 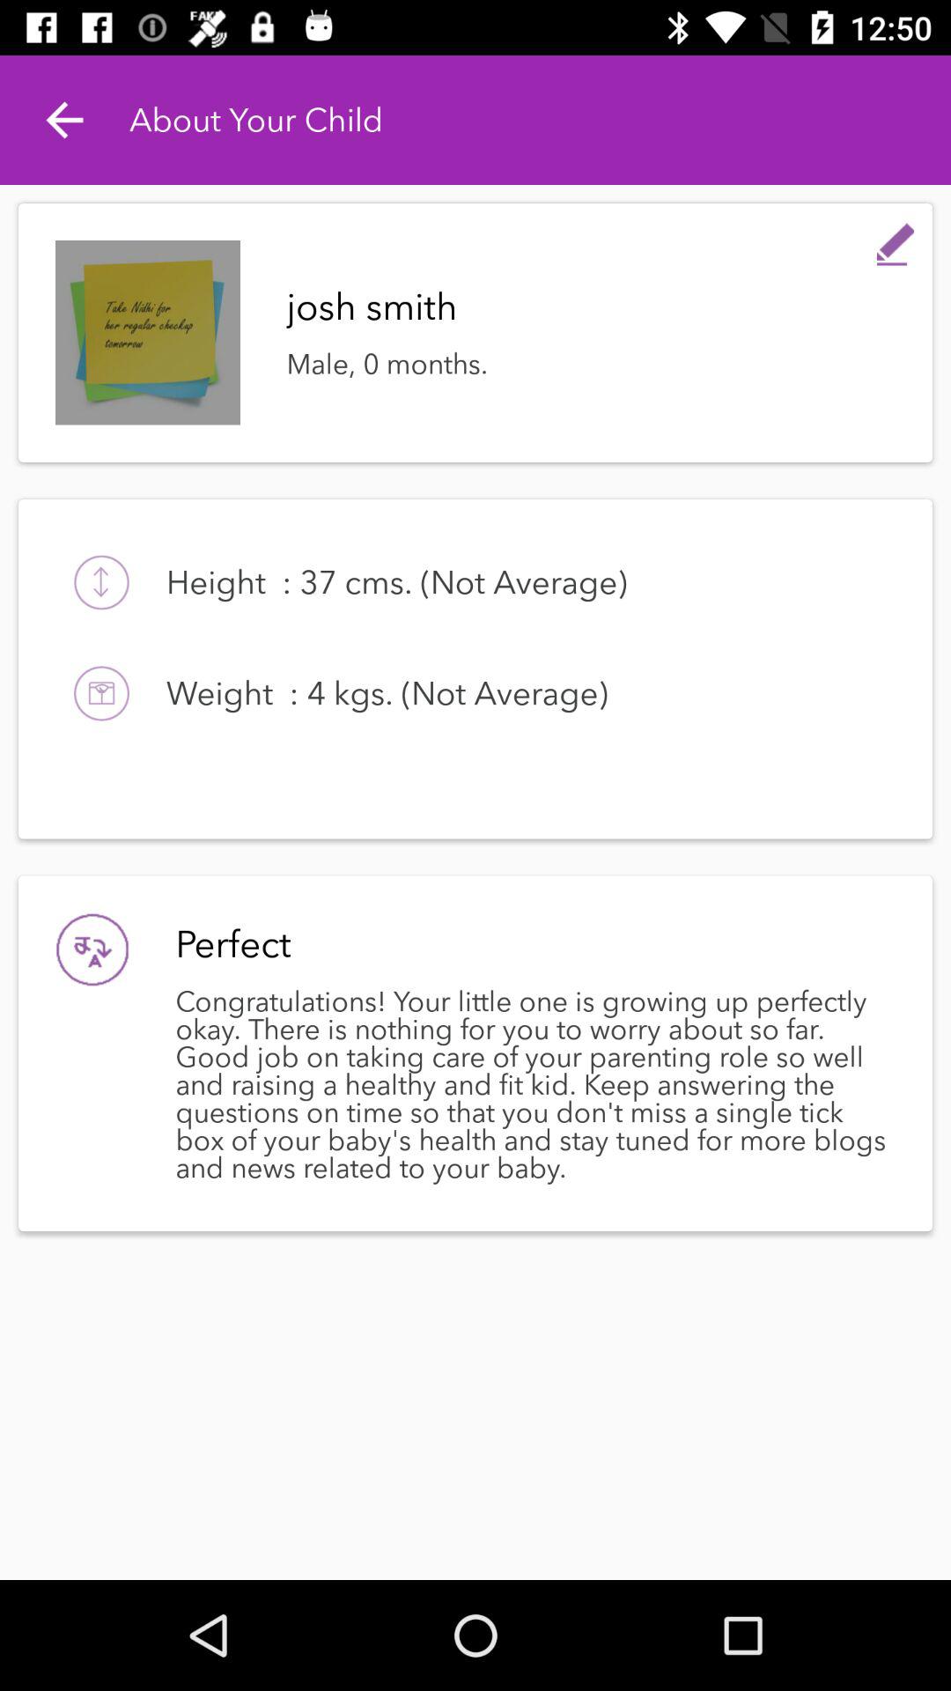 What do you see at coordinates (64, 120) in the screenshot?
I see `select the icon to the left of the about your child item` at bounding box center [64, 120].